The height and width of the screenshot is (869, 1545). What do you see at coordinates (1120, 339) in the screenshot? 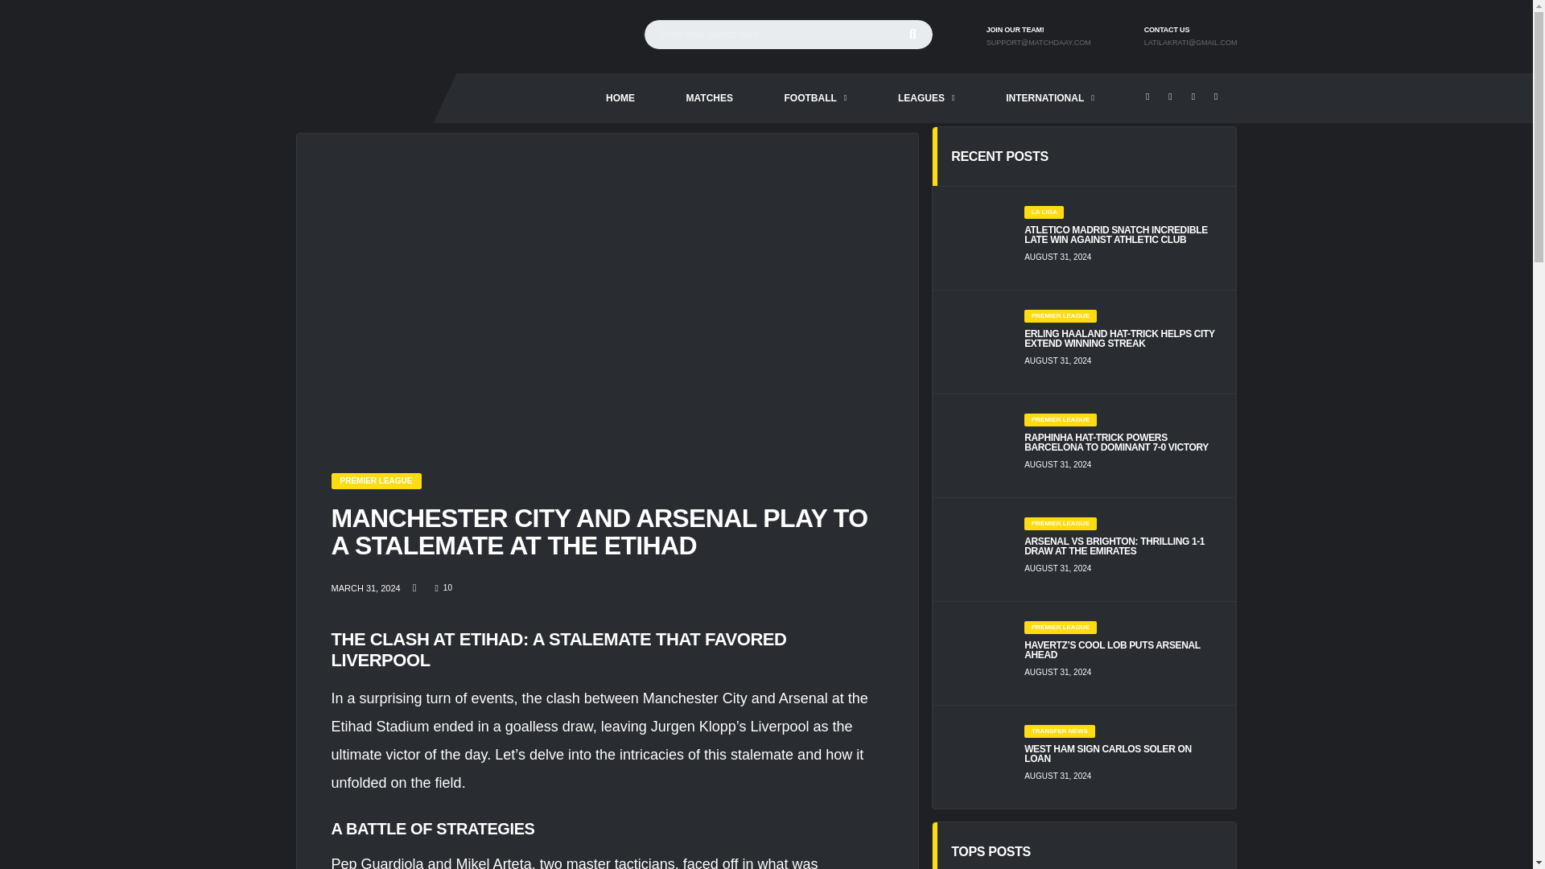
I see `Erling Haaland Hat-Trick Helps City Extend Winning Streak` at bounding box center [1120, 339].